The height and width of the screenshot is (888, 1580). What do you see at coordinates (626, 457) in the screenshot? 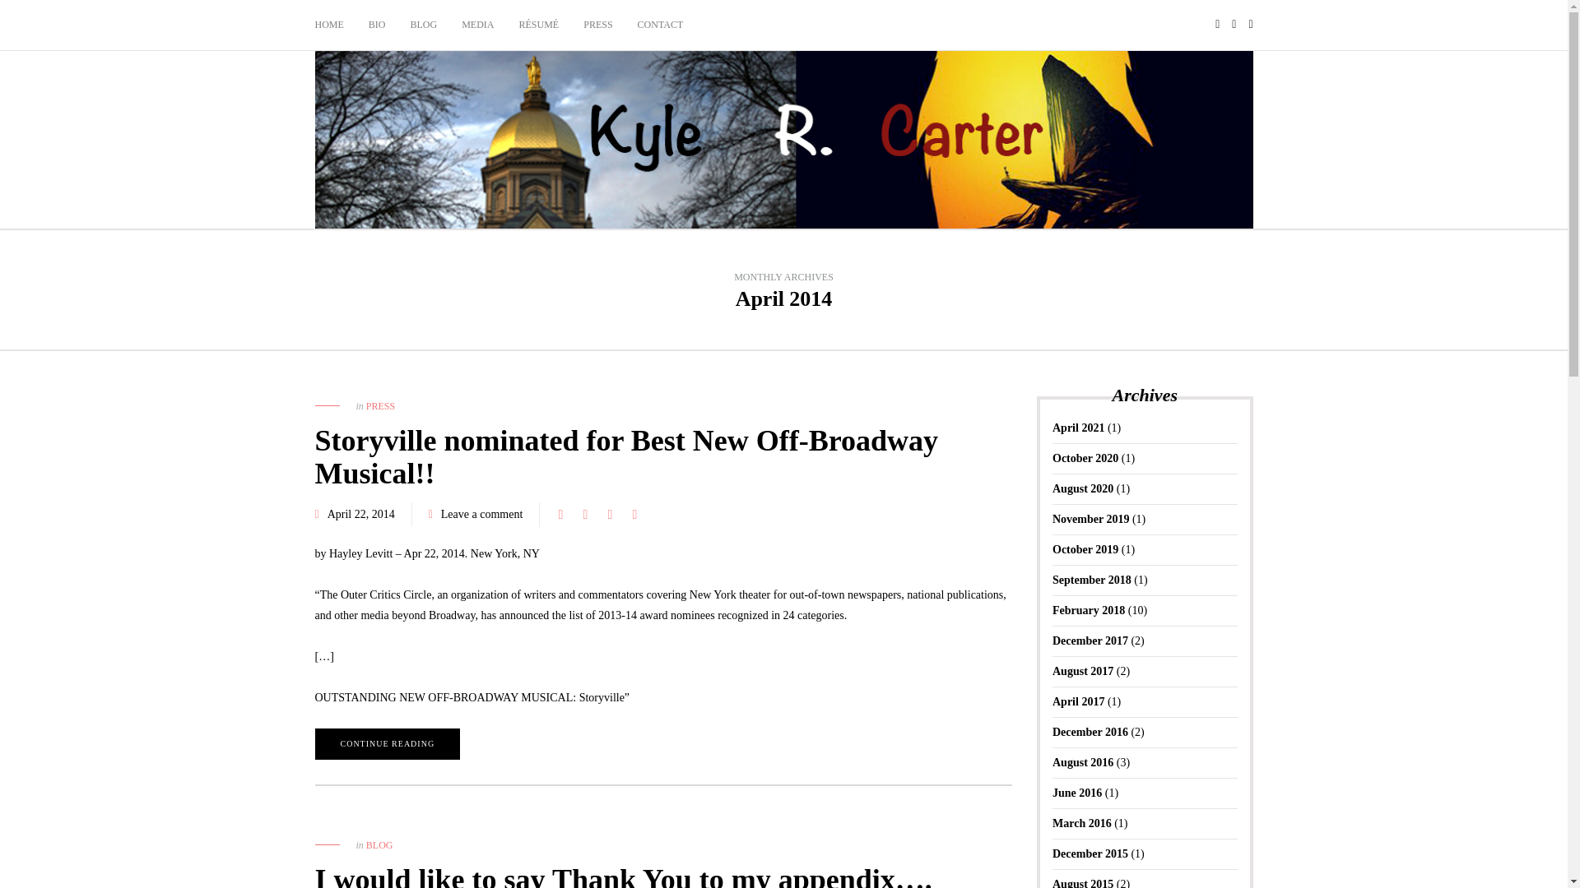
I see `Storyville nominated for Best New Off-Broadway Musical!!` at bounding box center [626, 457].